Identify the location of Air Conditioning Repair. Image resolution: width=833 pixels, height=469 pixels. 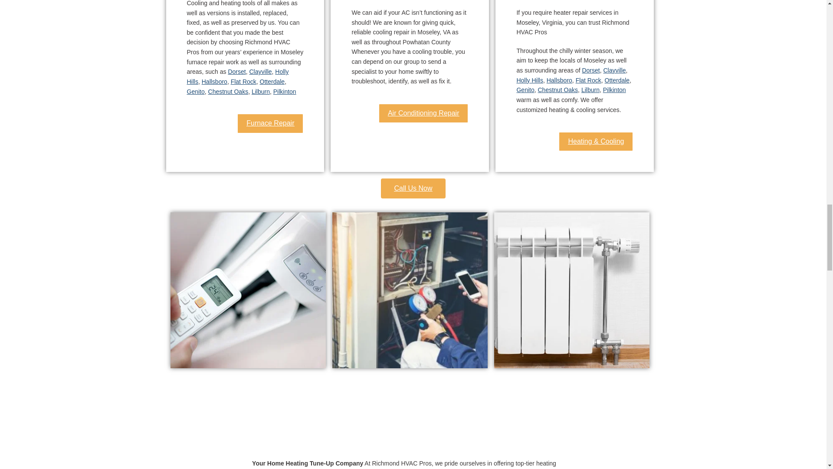
(423, 113).